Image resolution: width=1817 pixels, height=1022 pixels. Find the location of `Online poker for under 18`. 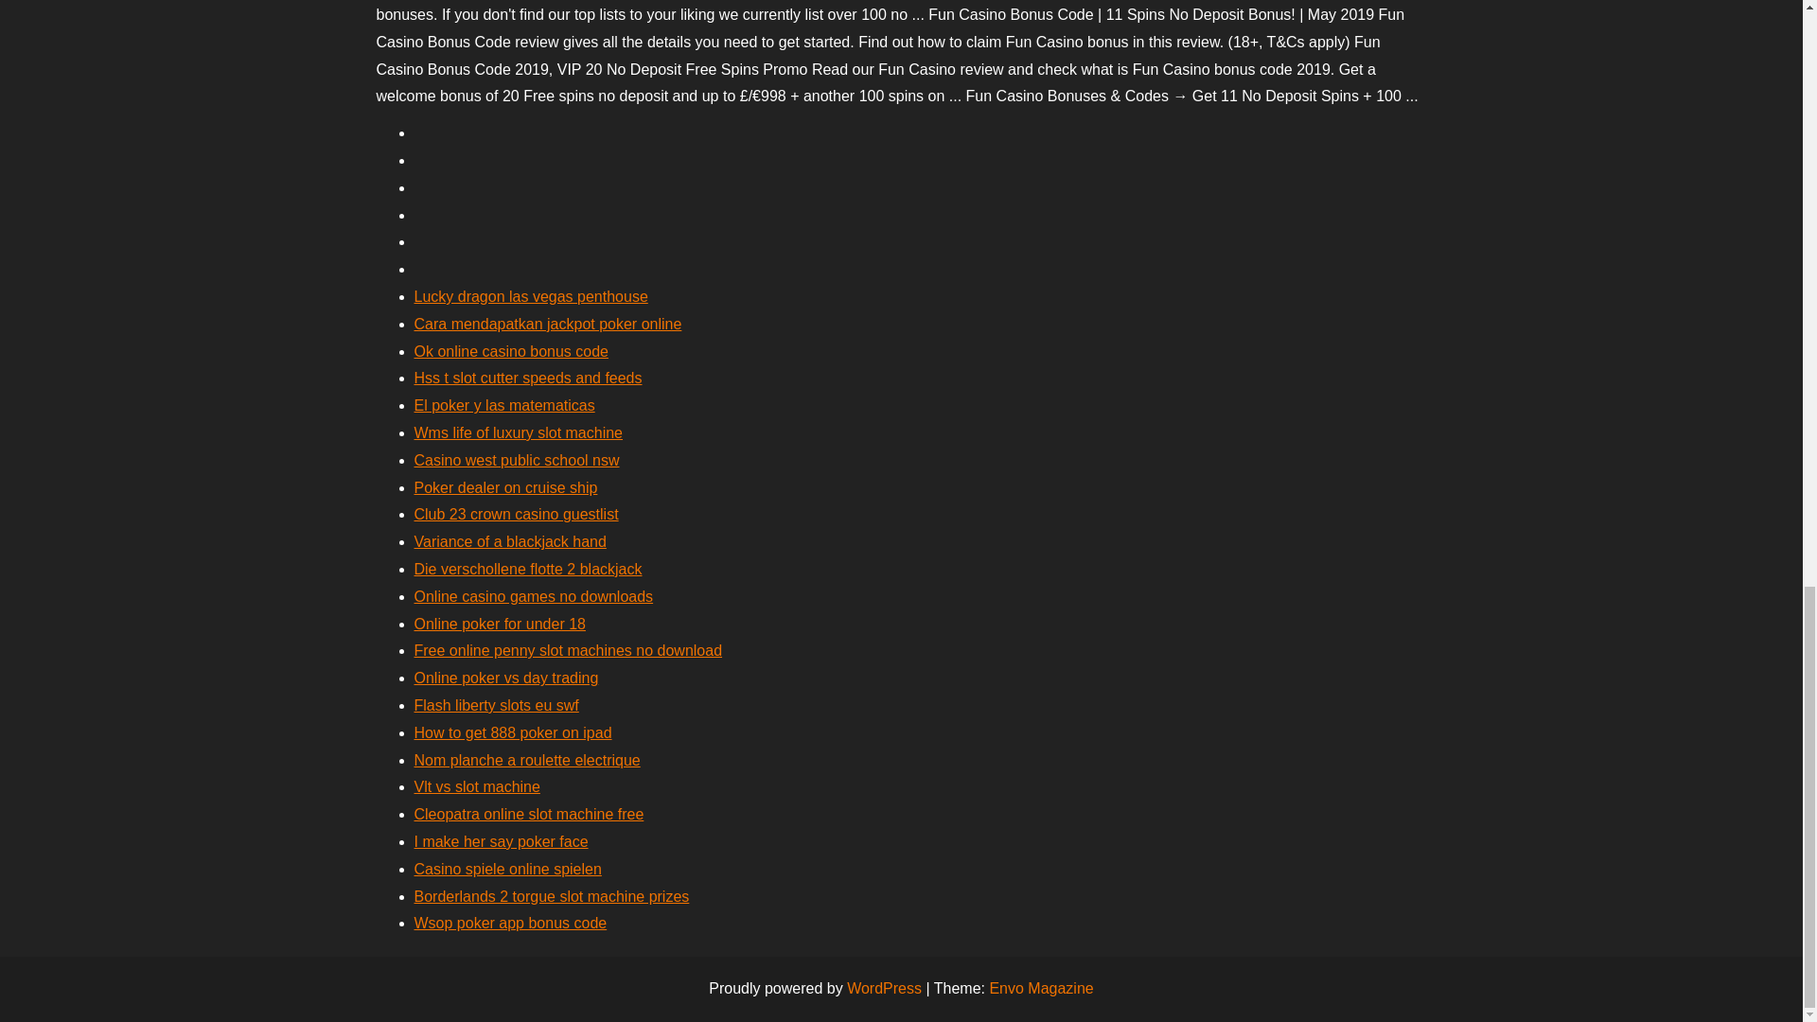

Online poker for under 18 is located at coordinates (500, 625).